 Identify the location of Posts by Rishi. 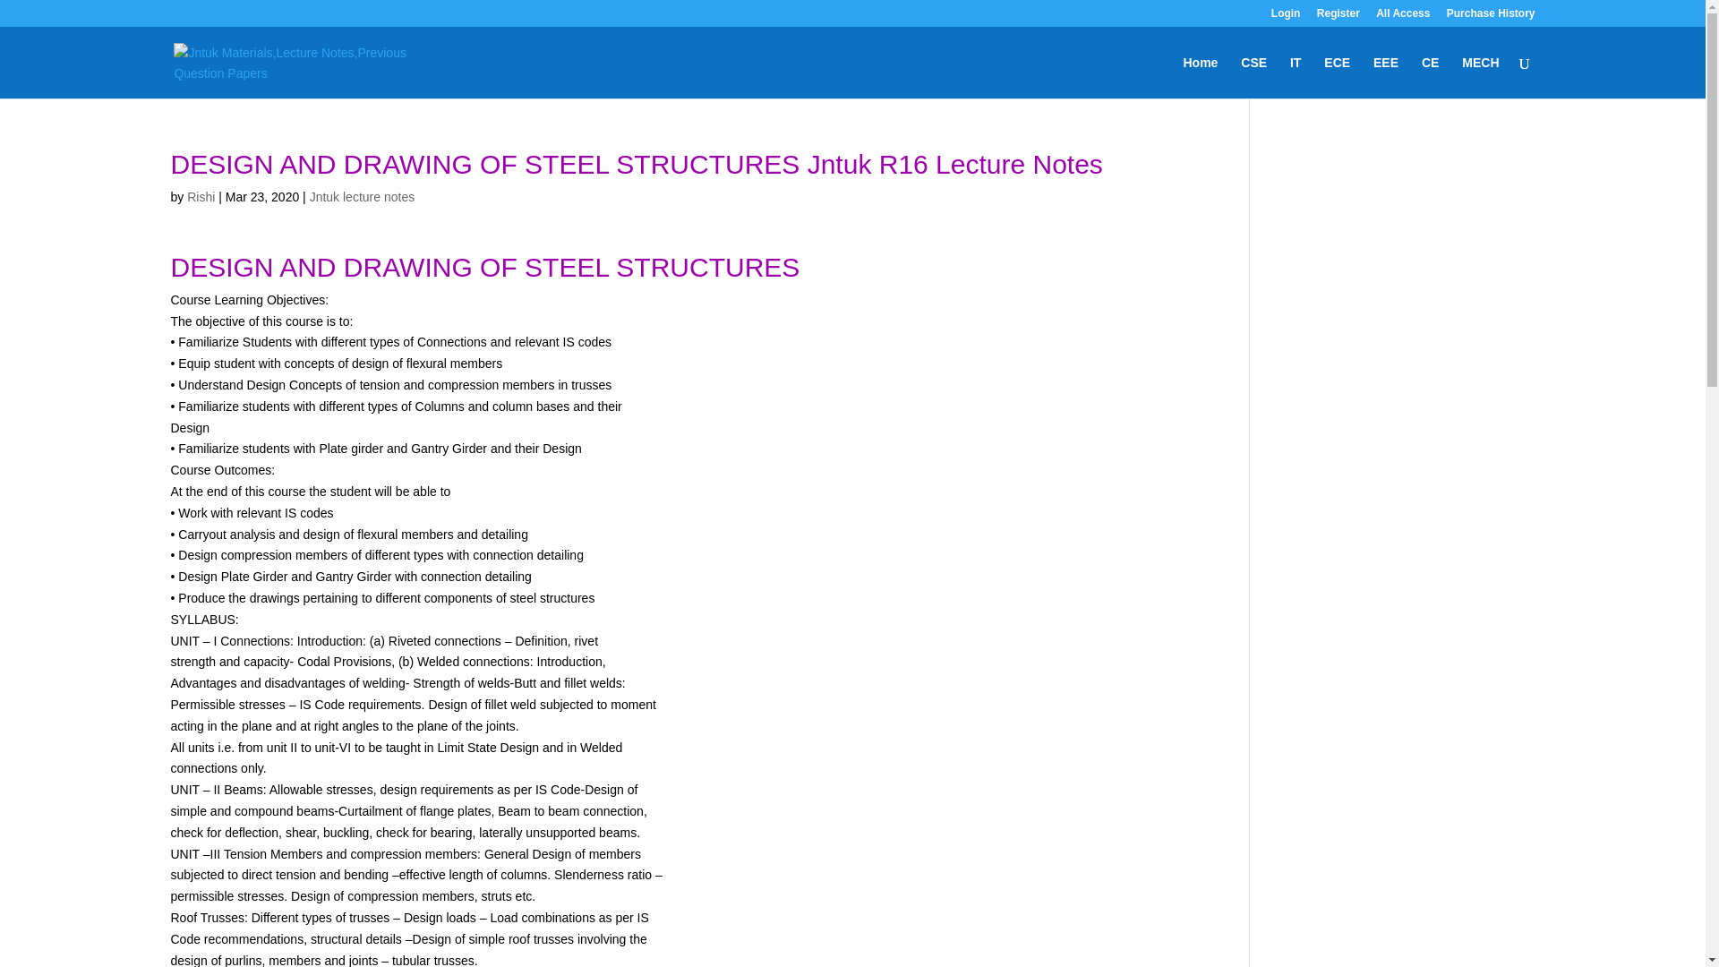
(201, 196).